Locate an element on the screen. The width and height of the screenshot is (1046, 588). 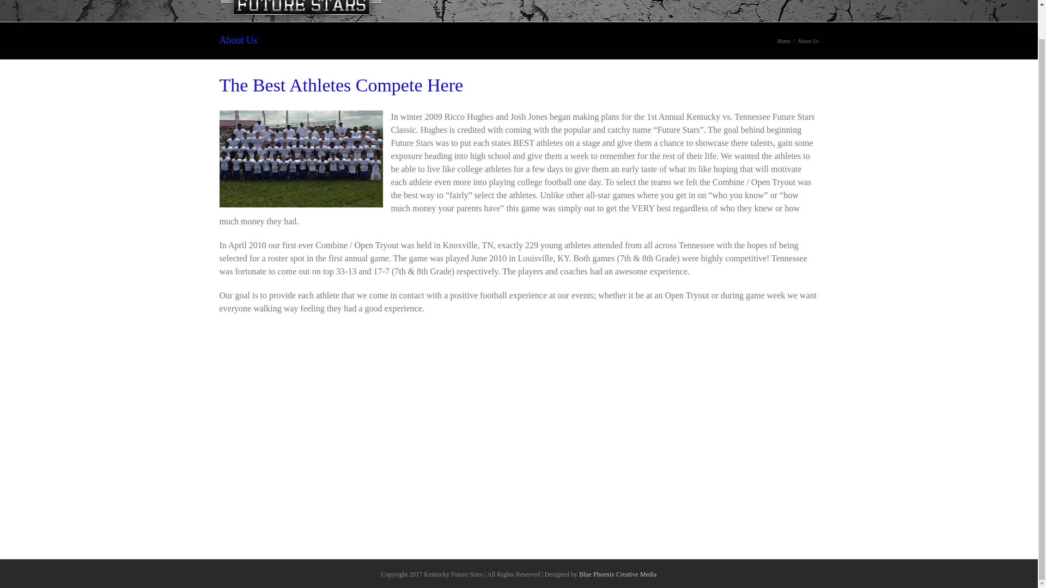
Calendar is located at coordinates (631, 7).